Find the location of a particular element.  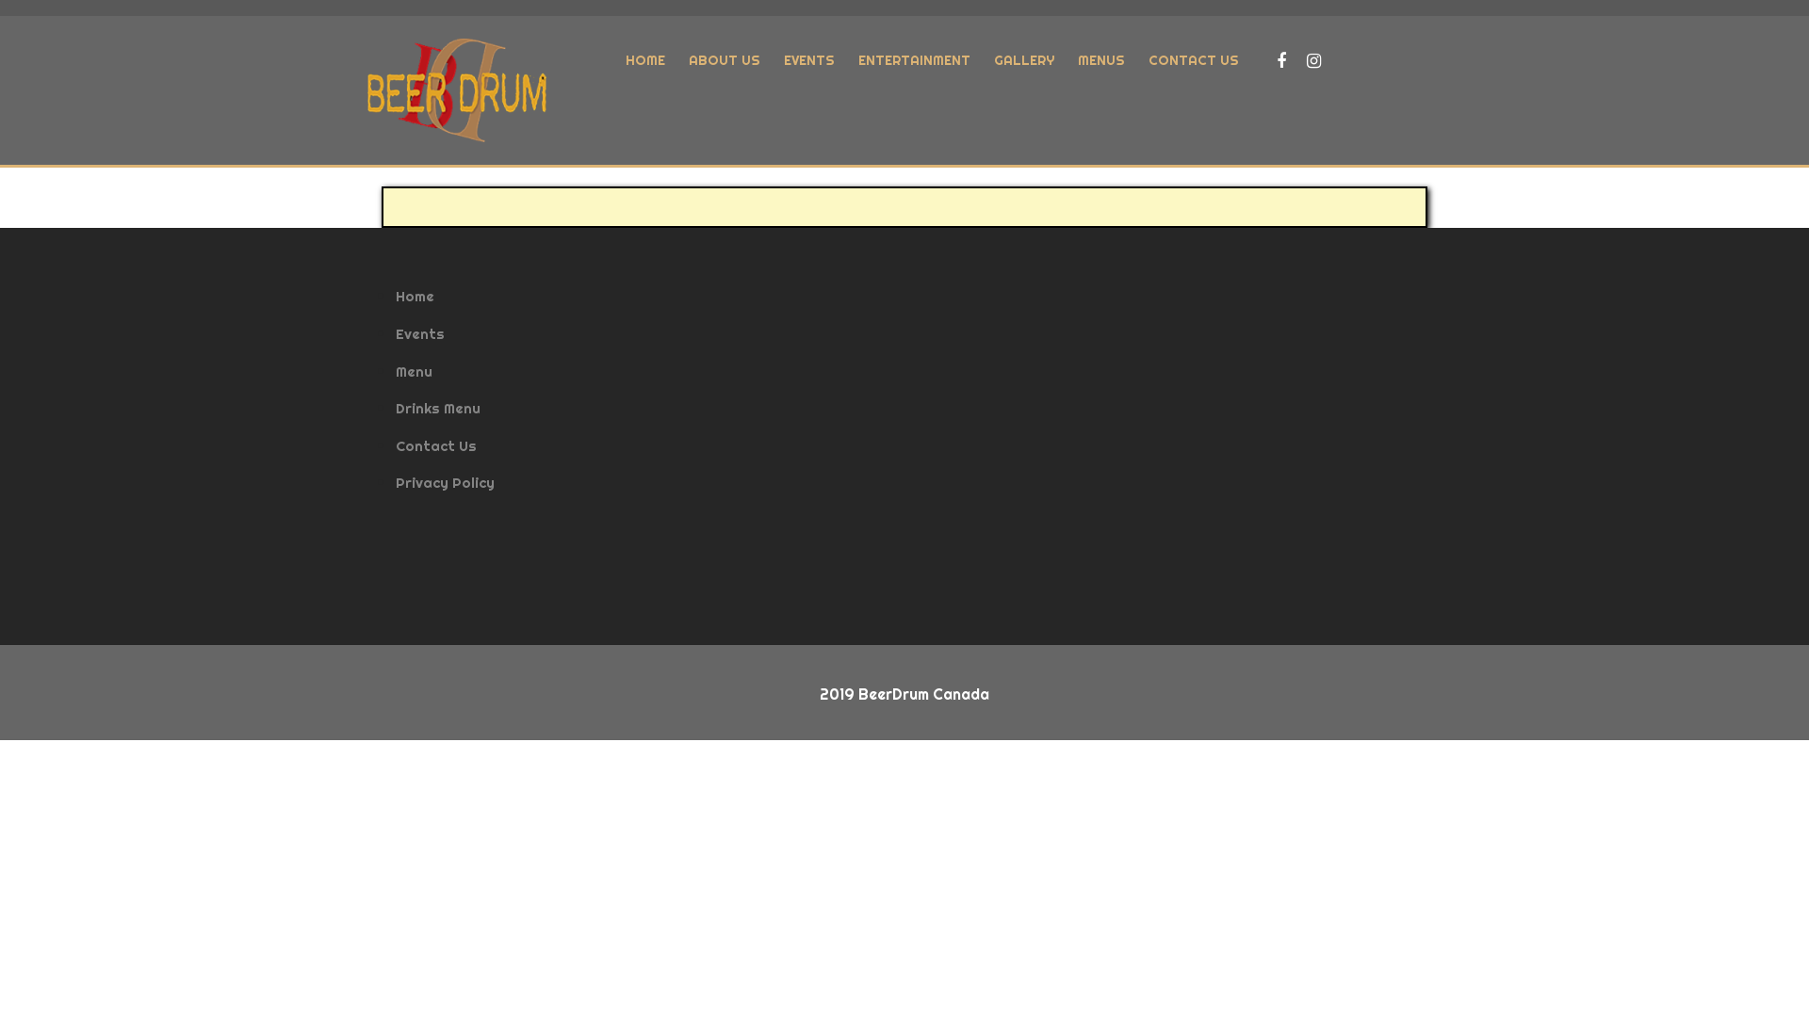

Events is located at coordinates (420, 333).